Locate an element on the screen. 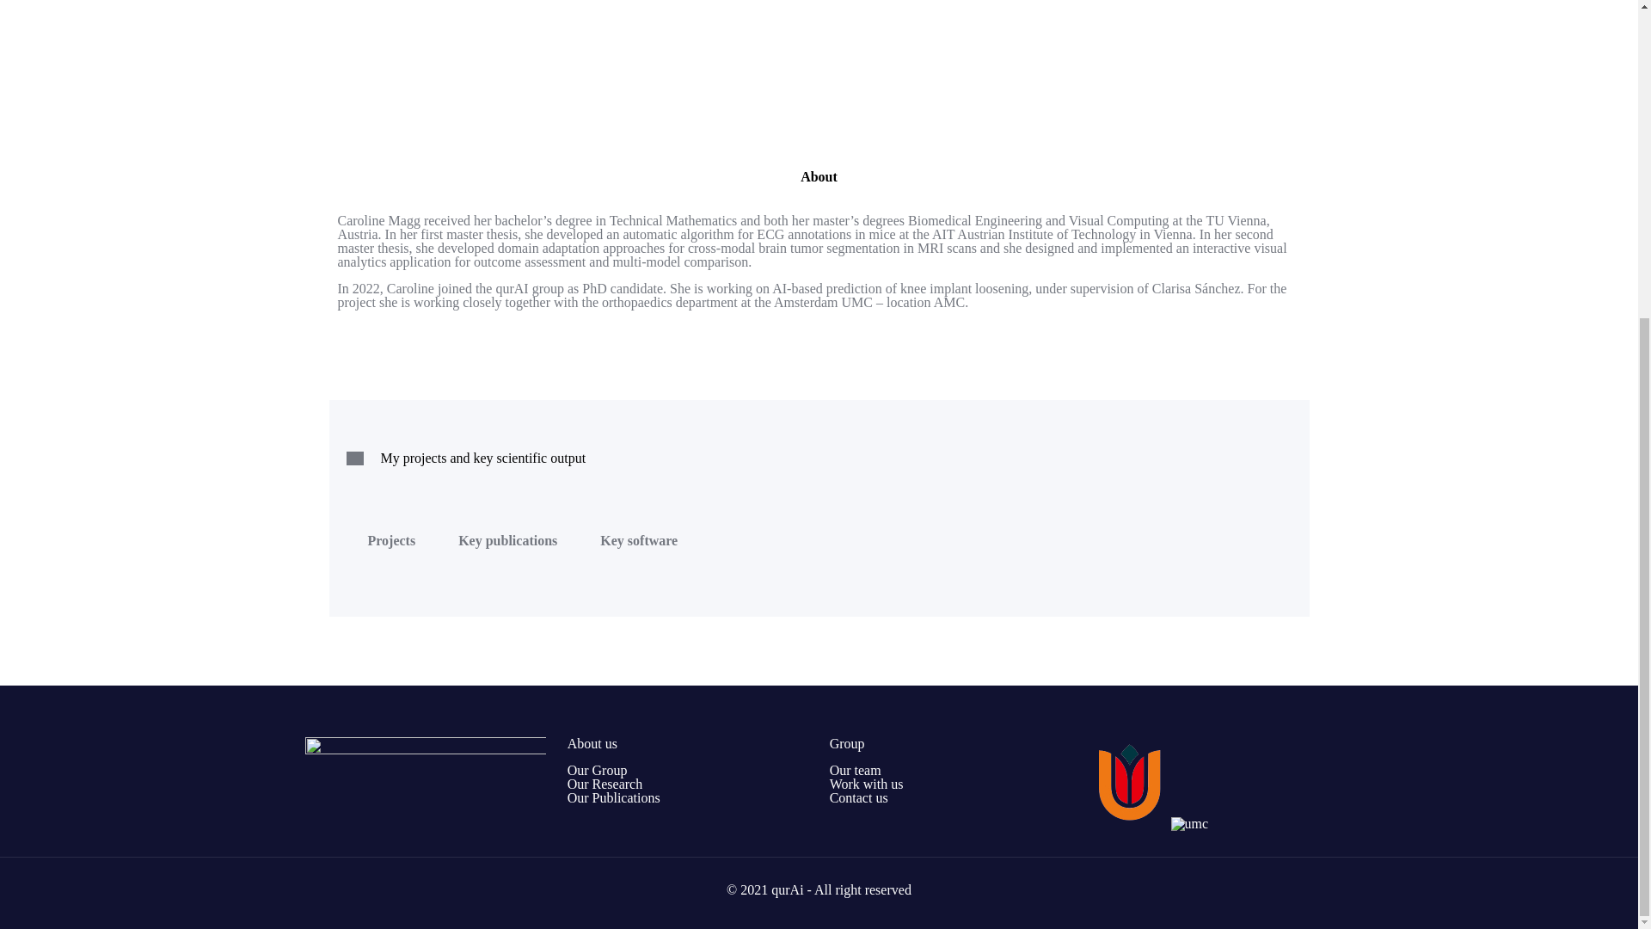 This screenshot has width=1651, height=929. Key publications is located at coordinates (507, 540).